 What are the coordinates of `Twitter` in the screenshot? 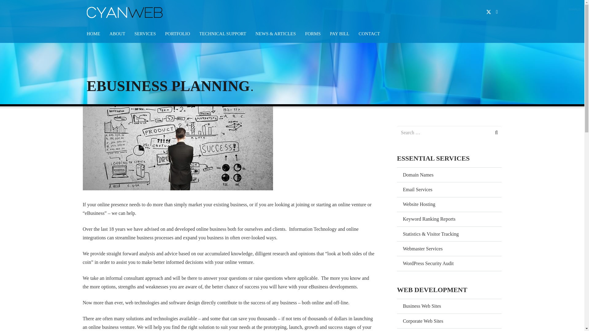 It's located at (489, 12).